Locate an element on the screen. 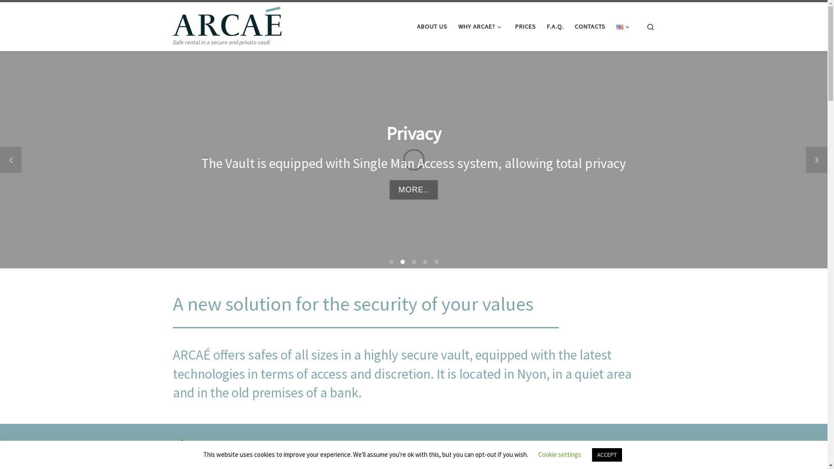 The width and height of the screenshot is (834, 469). WHY ARCAE? is located at coordinates (481, 26).